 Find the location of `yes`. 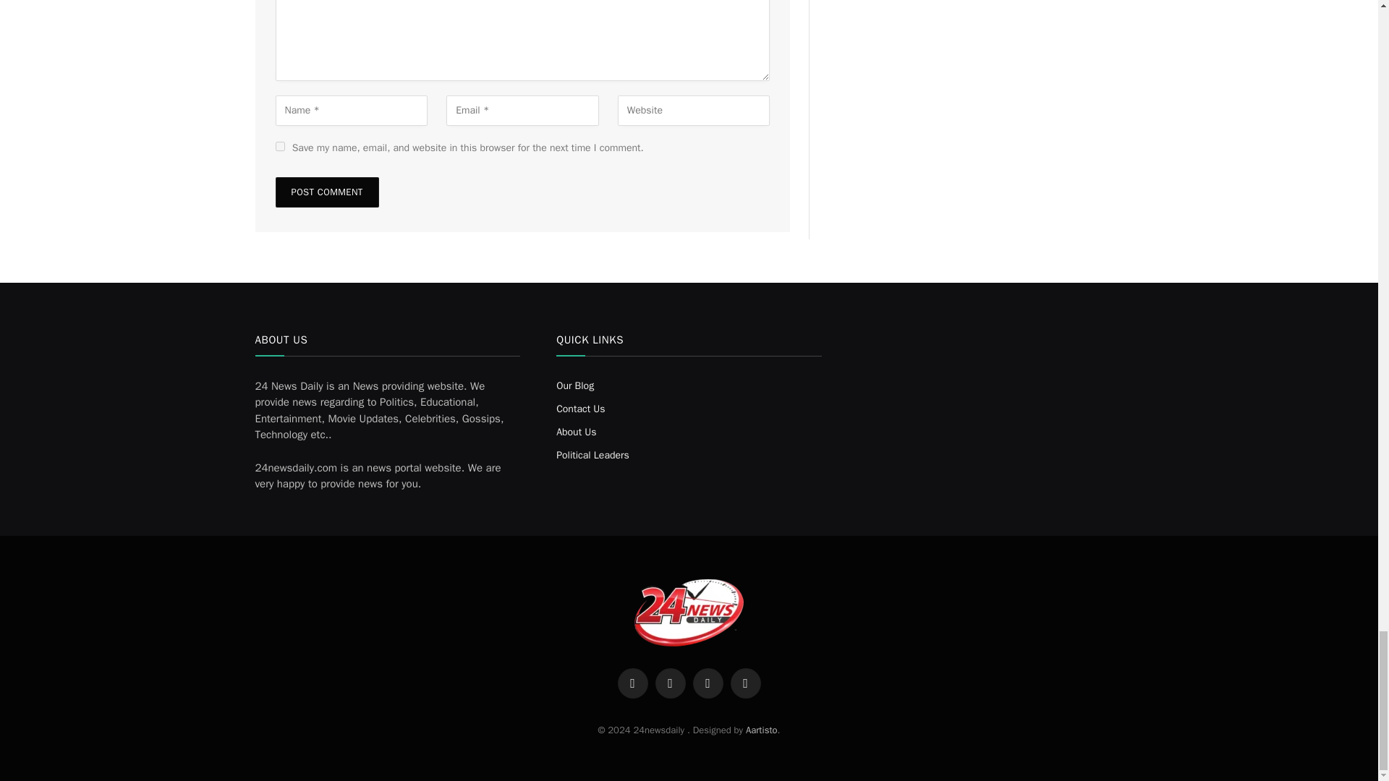

yes is located at coordinates (279, 146).